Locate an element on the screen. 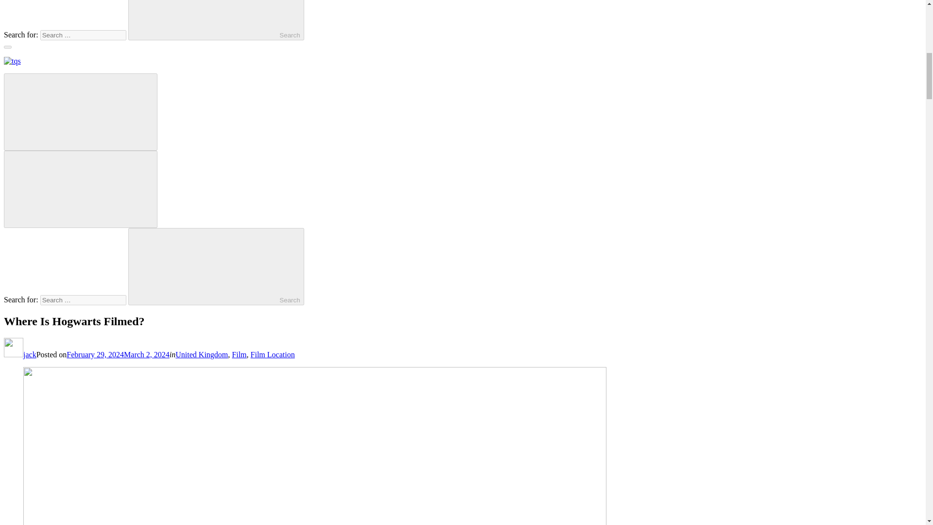  Film is located at coordinates (239, 354).